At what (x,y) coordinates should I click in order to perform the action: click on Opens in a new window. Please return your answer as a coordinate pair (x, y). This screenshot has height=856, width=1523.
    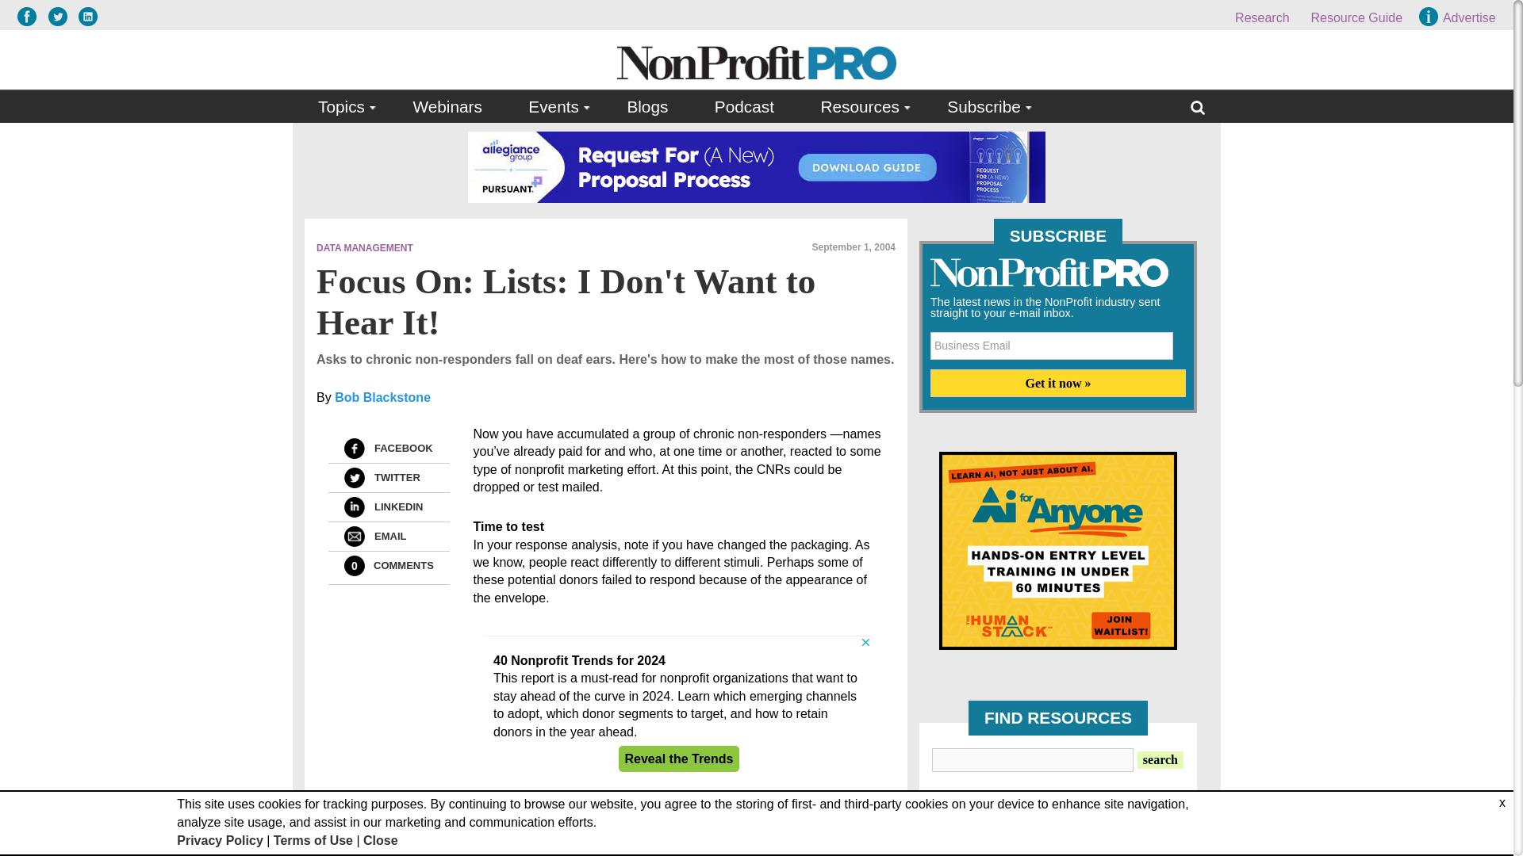
    Looking at the image, I should click on (30, 16).